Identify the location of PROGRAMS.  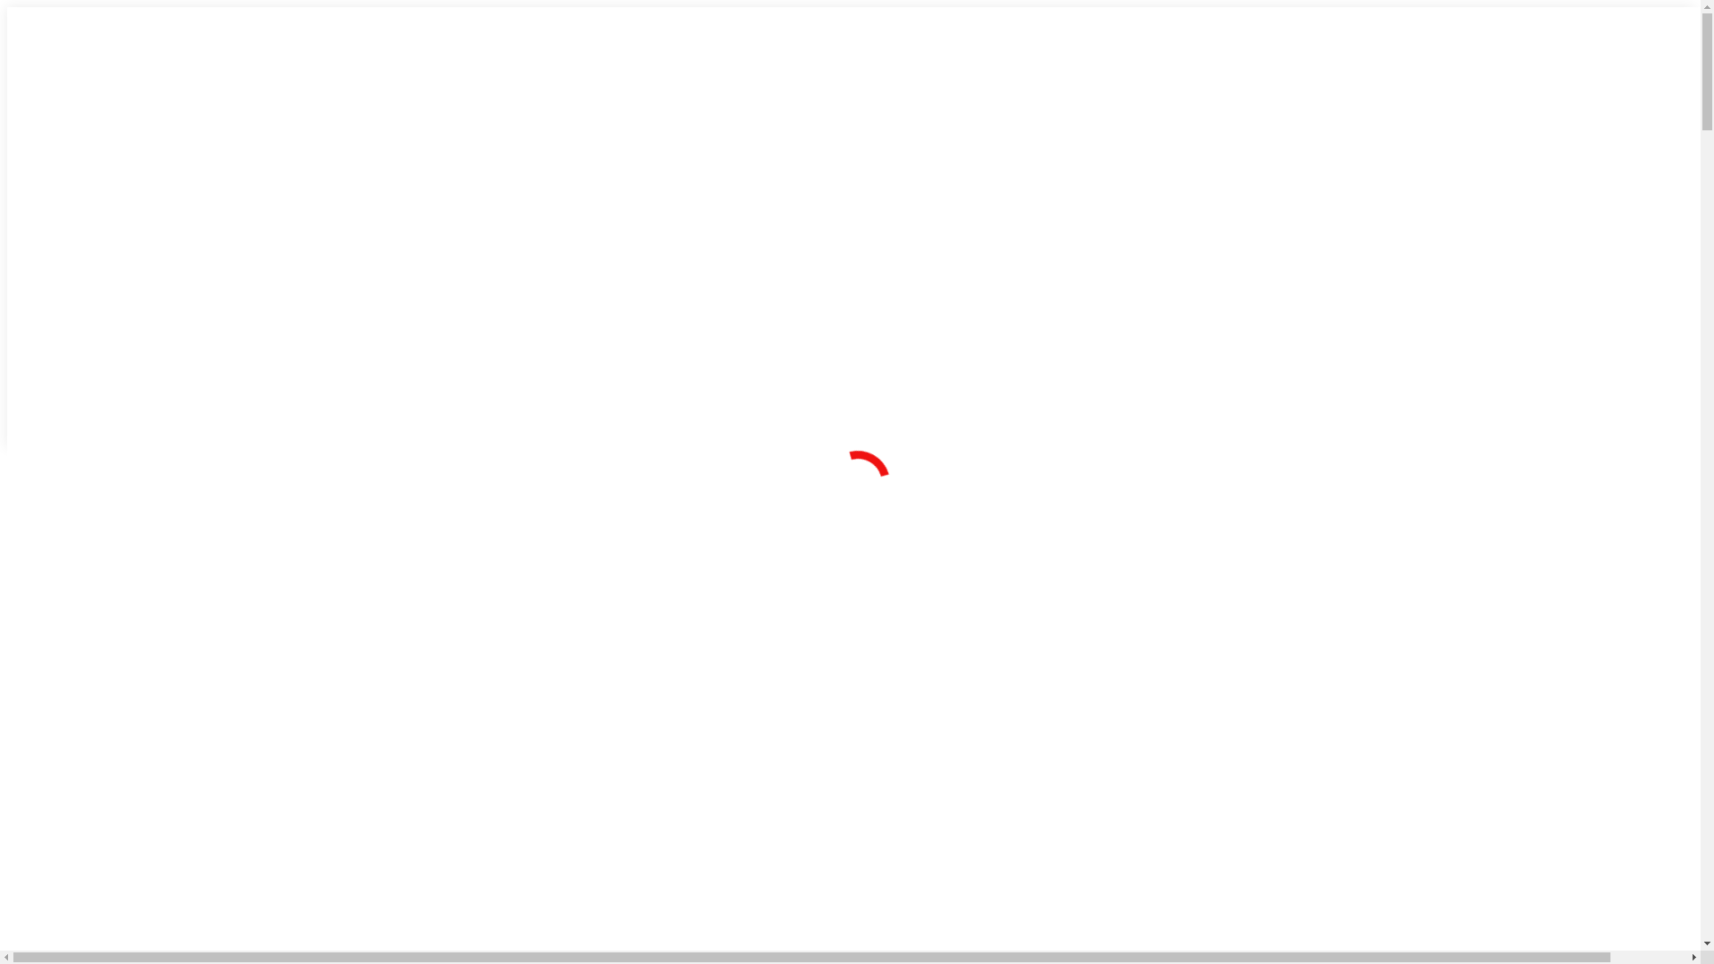
(739, 79).